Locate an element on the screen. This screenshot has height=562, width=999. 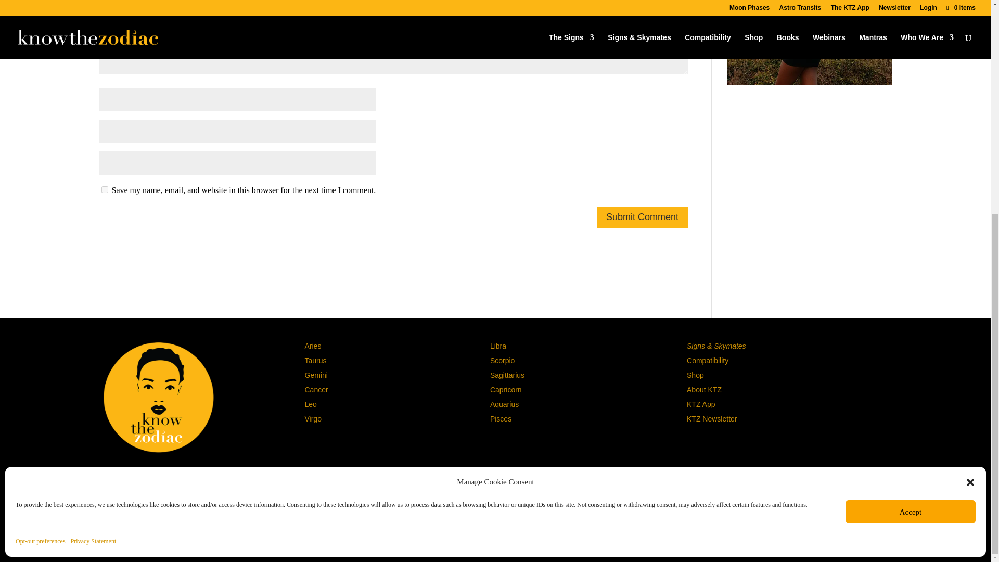
yes is located at coordinates (104, 189).